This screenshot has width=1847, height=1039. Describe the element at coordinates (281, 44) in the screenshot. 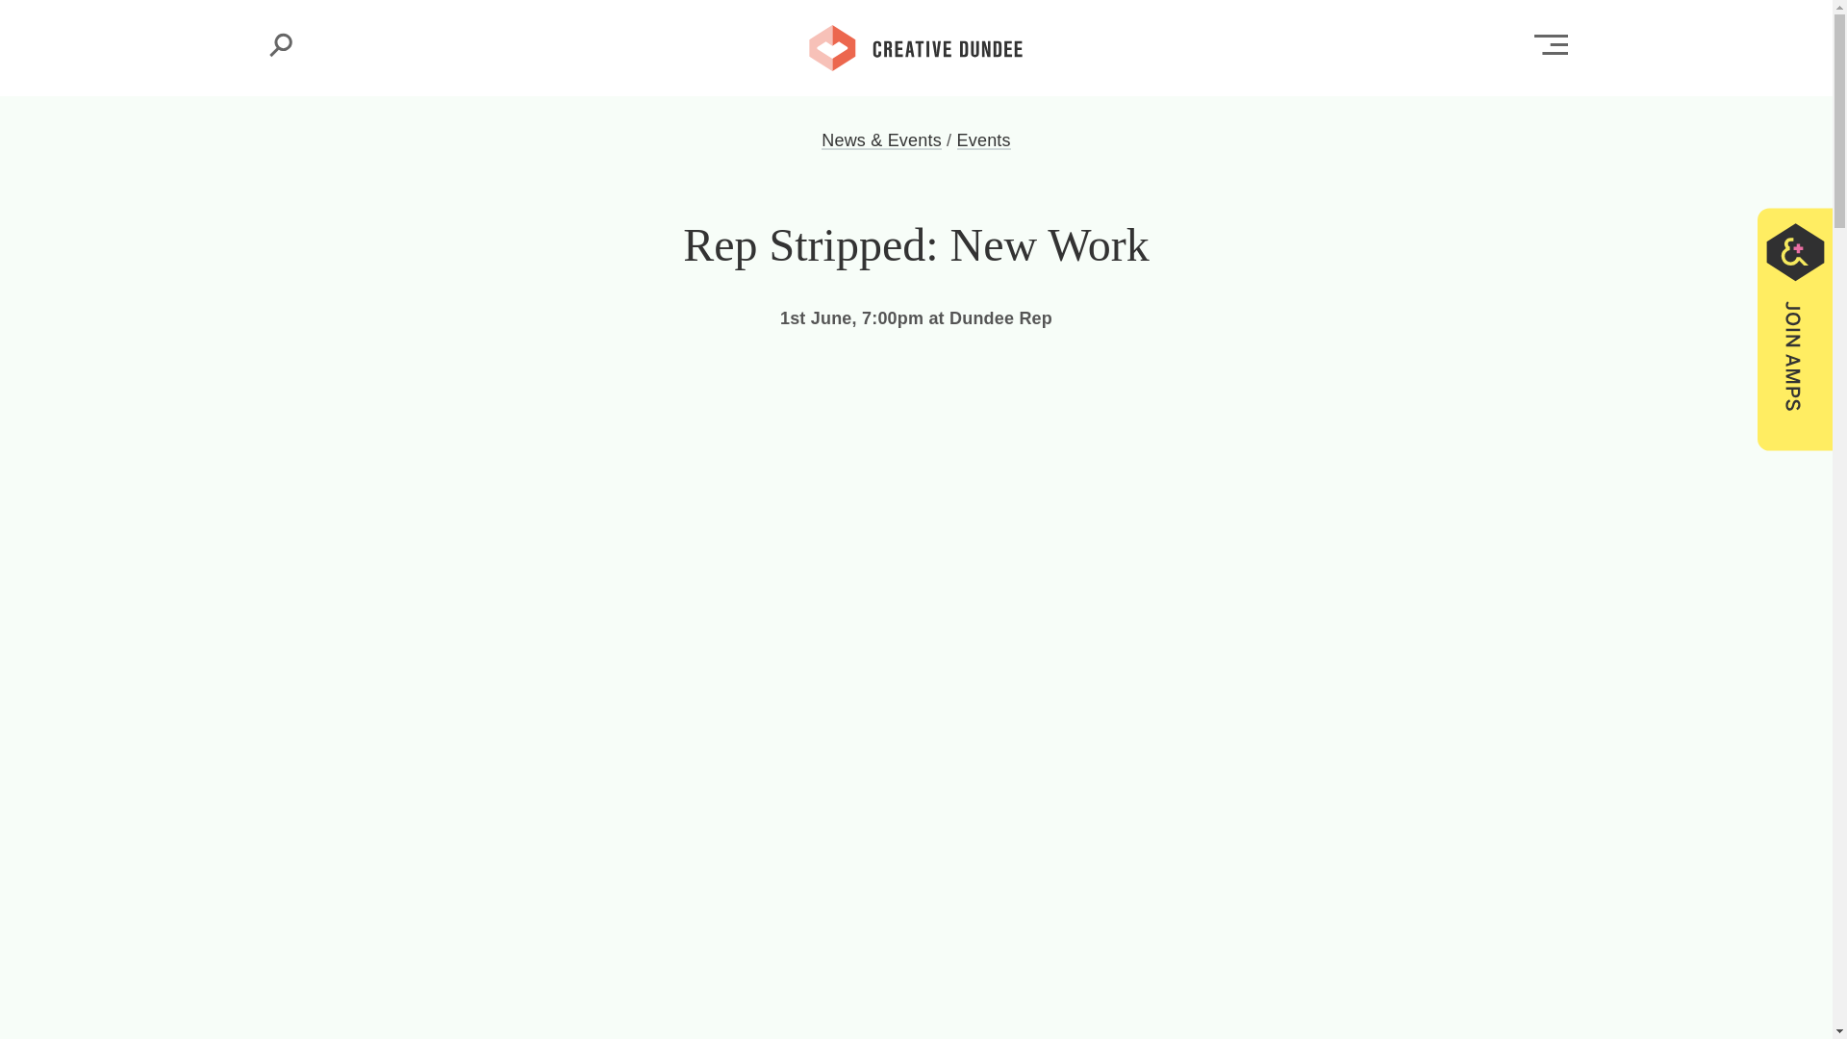

I see `Search` at that location.